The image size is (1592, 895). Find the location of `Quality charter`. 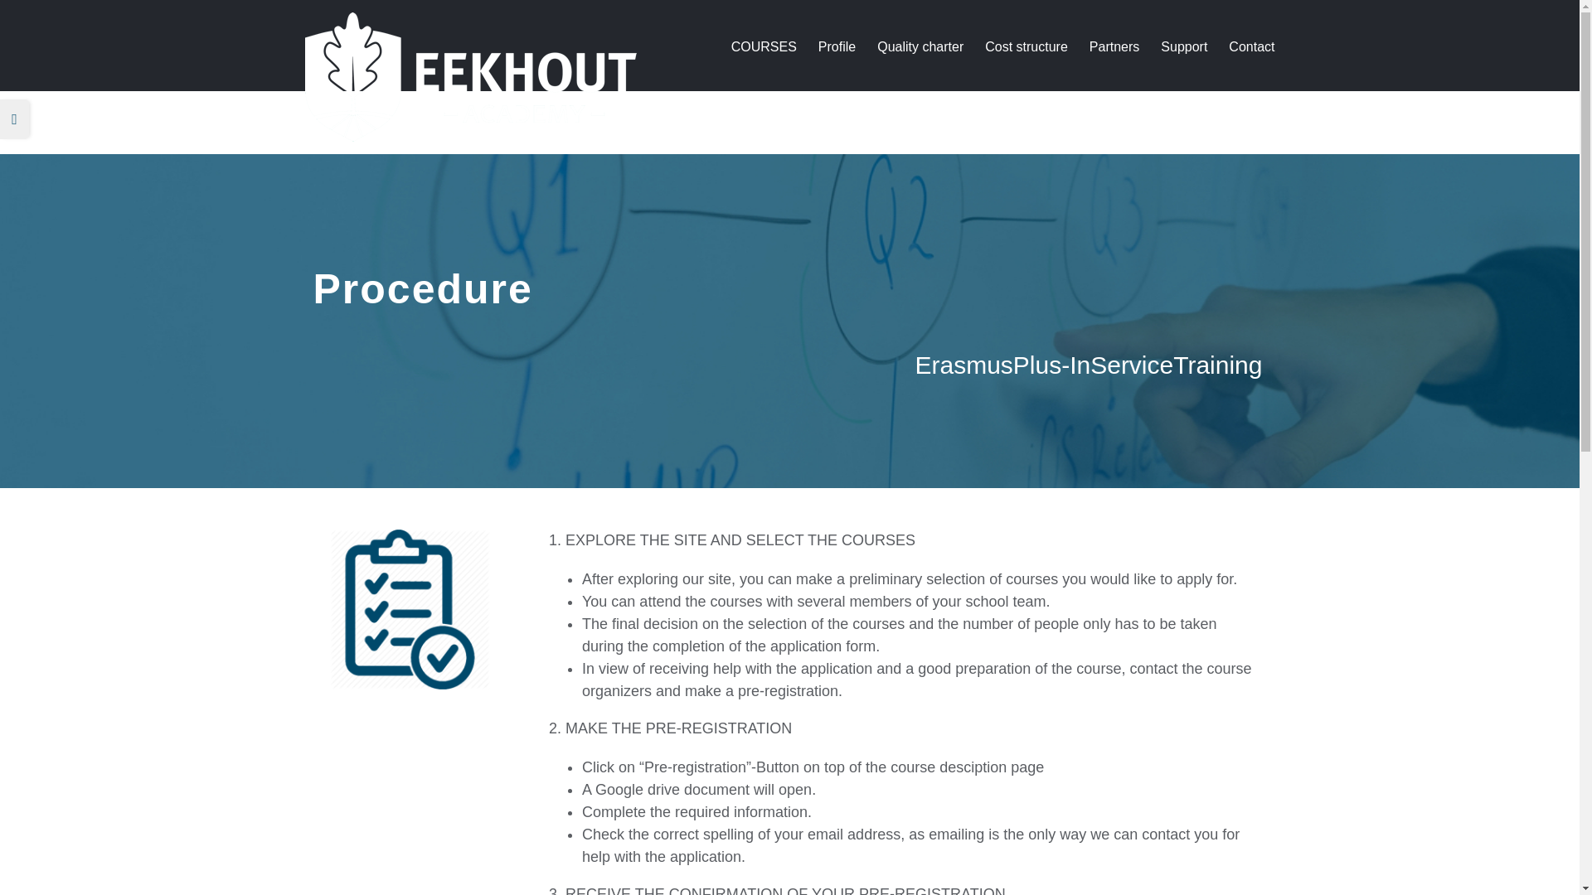

Quality charter is located at coordinates (920, 46).